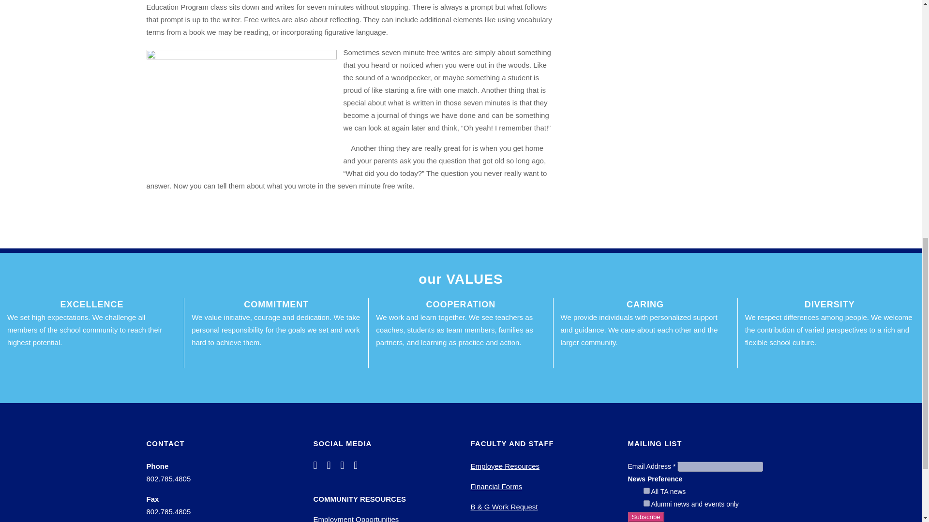  What do you see at coordinates (646, 490) in the screenshot?
I see `1` at bounding box center [646, 490].